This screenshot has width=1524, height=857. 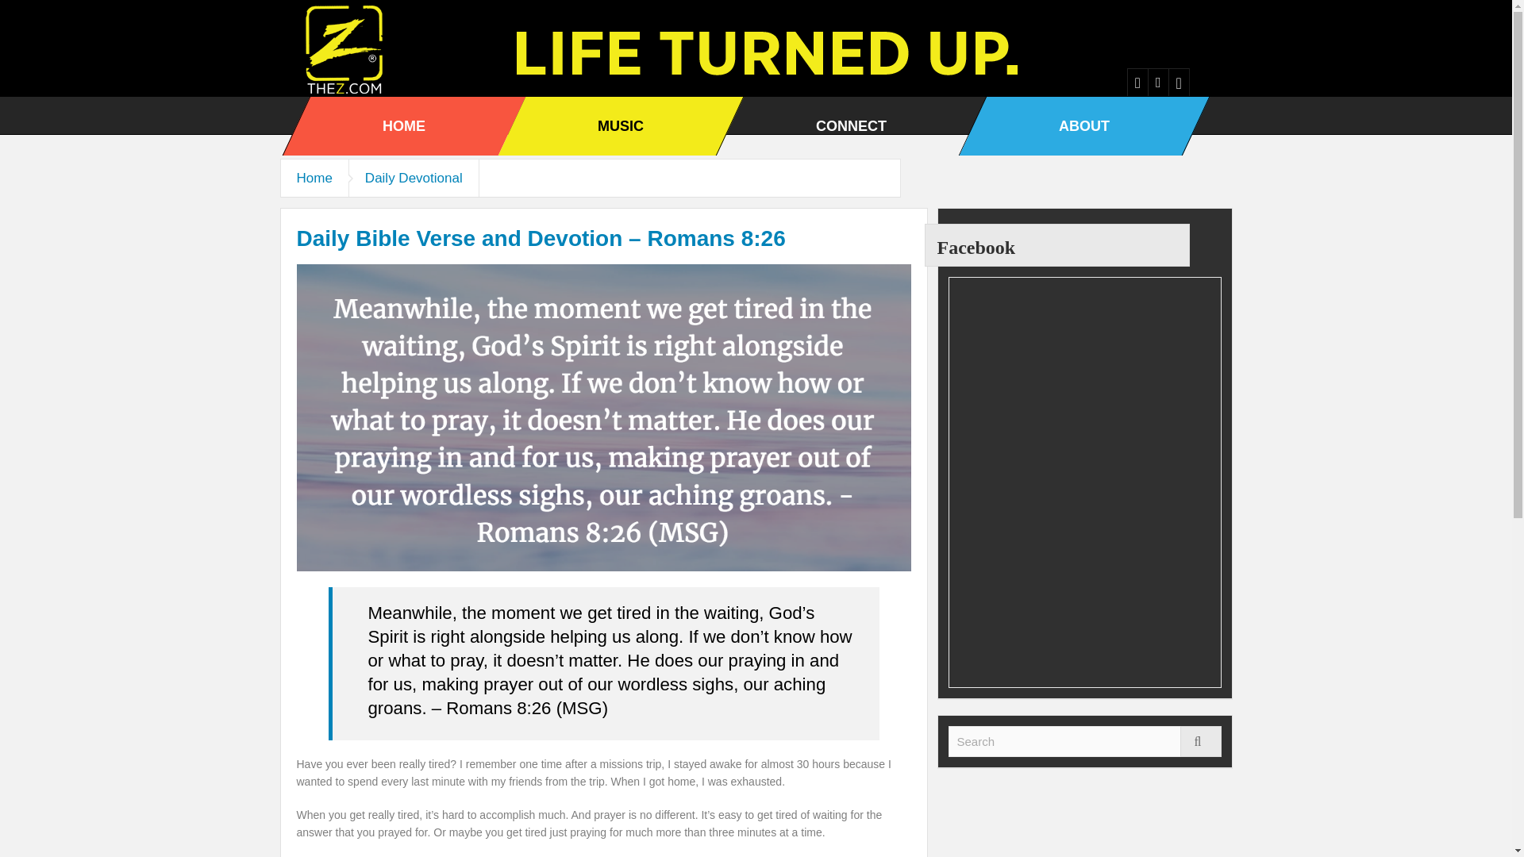 What do you see at coordinates (1084, 125) in the screenshot?
I see `ABOUT` at bounding box center [1084, 125].